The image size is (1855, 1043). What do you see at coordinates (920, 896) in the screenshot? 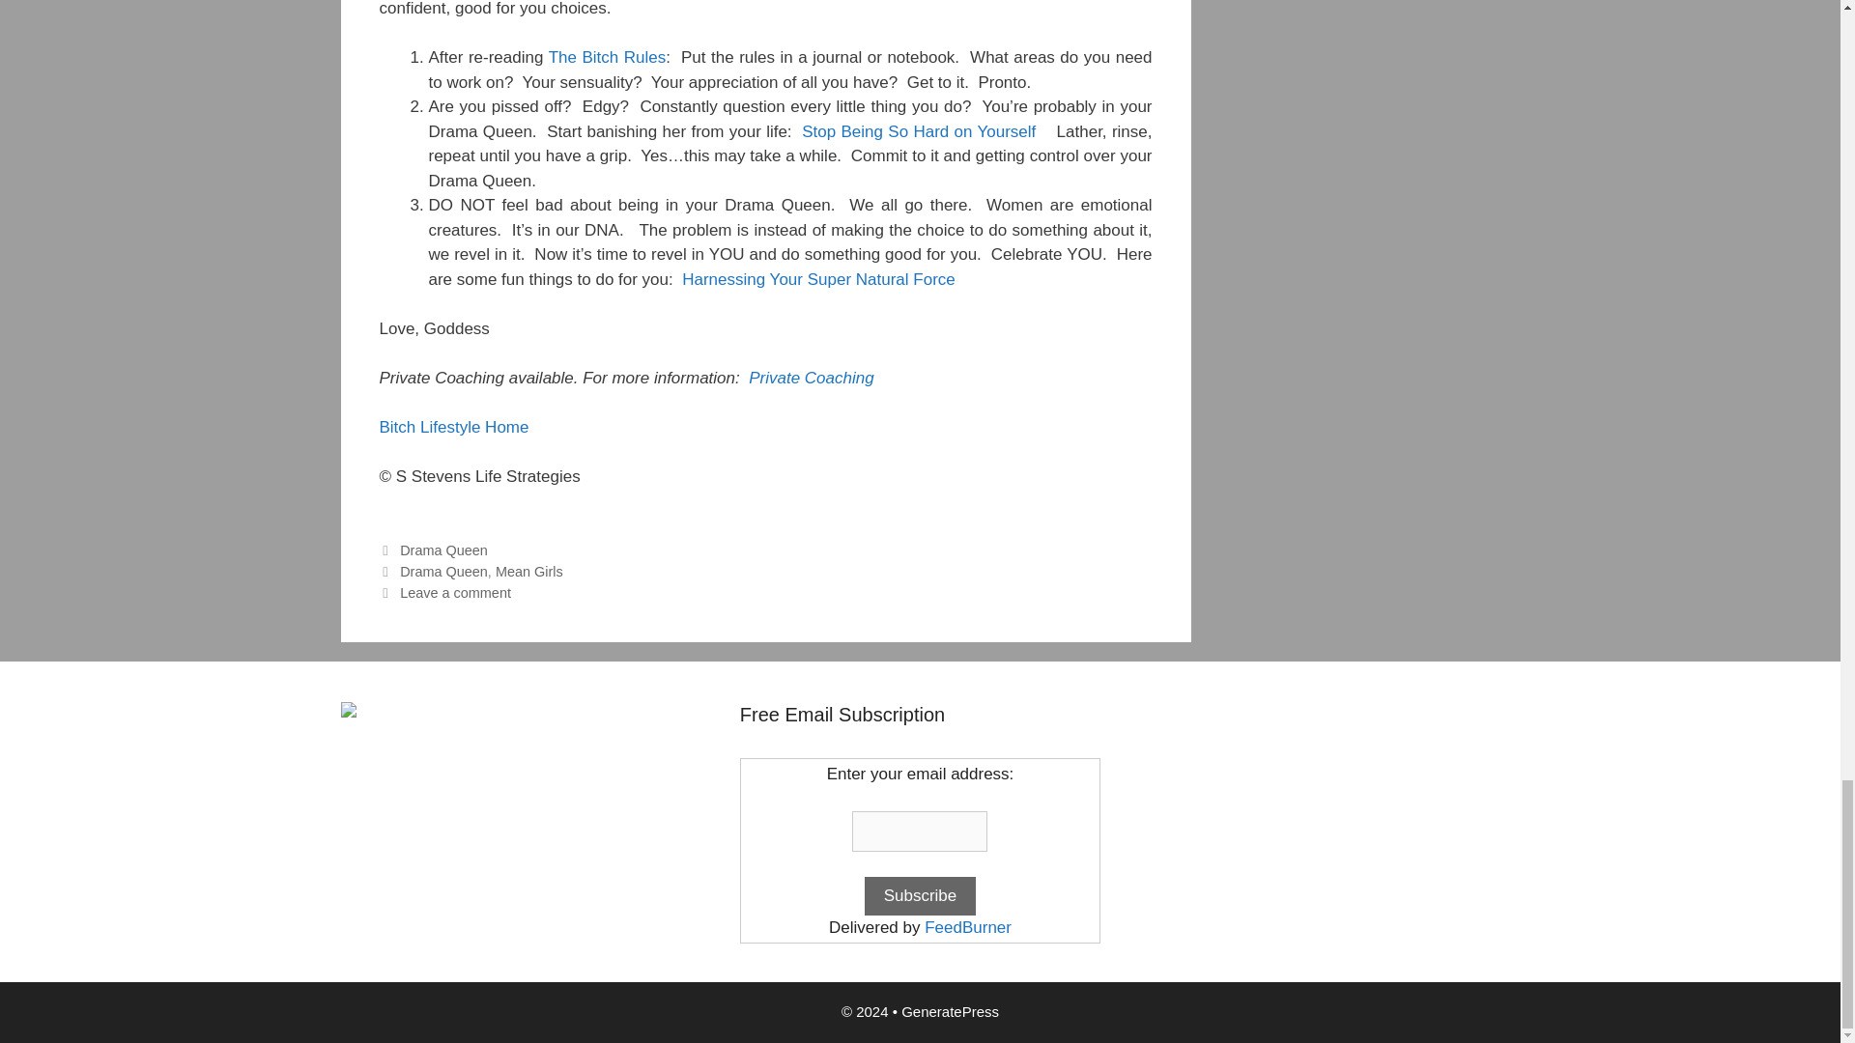
I see `Subscribe` at bounding box center [920, 896].